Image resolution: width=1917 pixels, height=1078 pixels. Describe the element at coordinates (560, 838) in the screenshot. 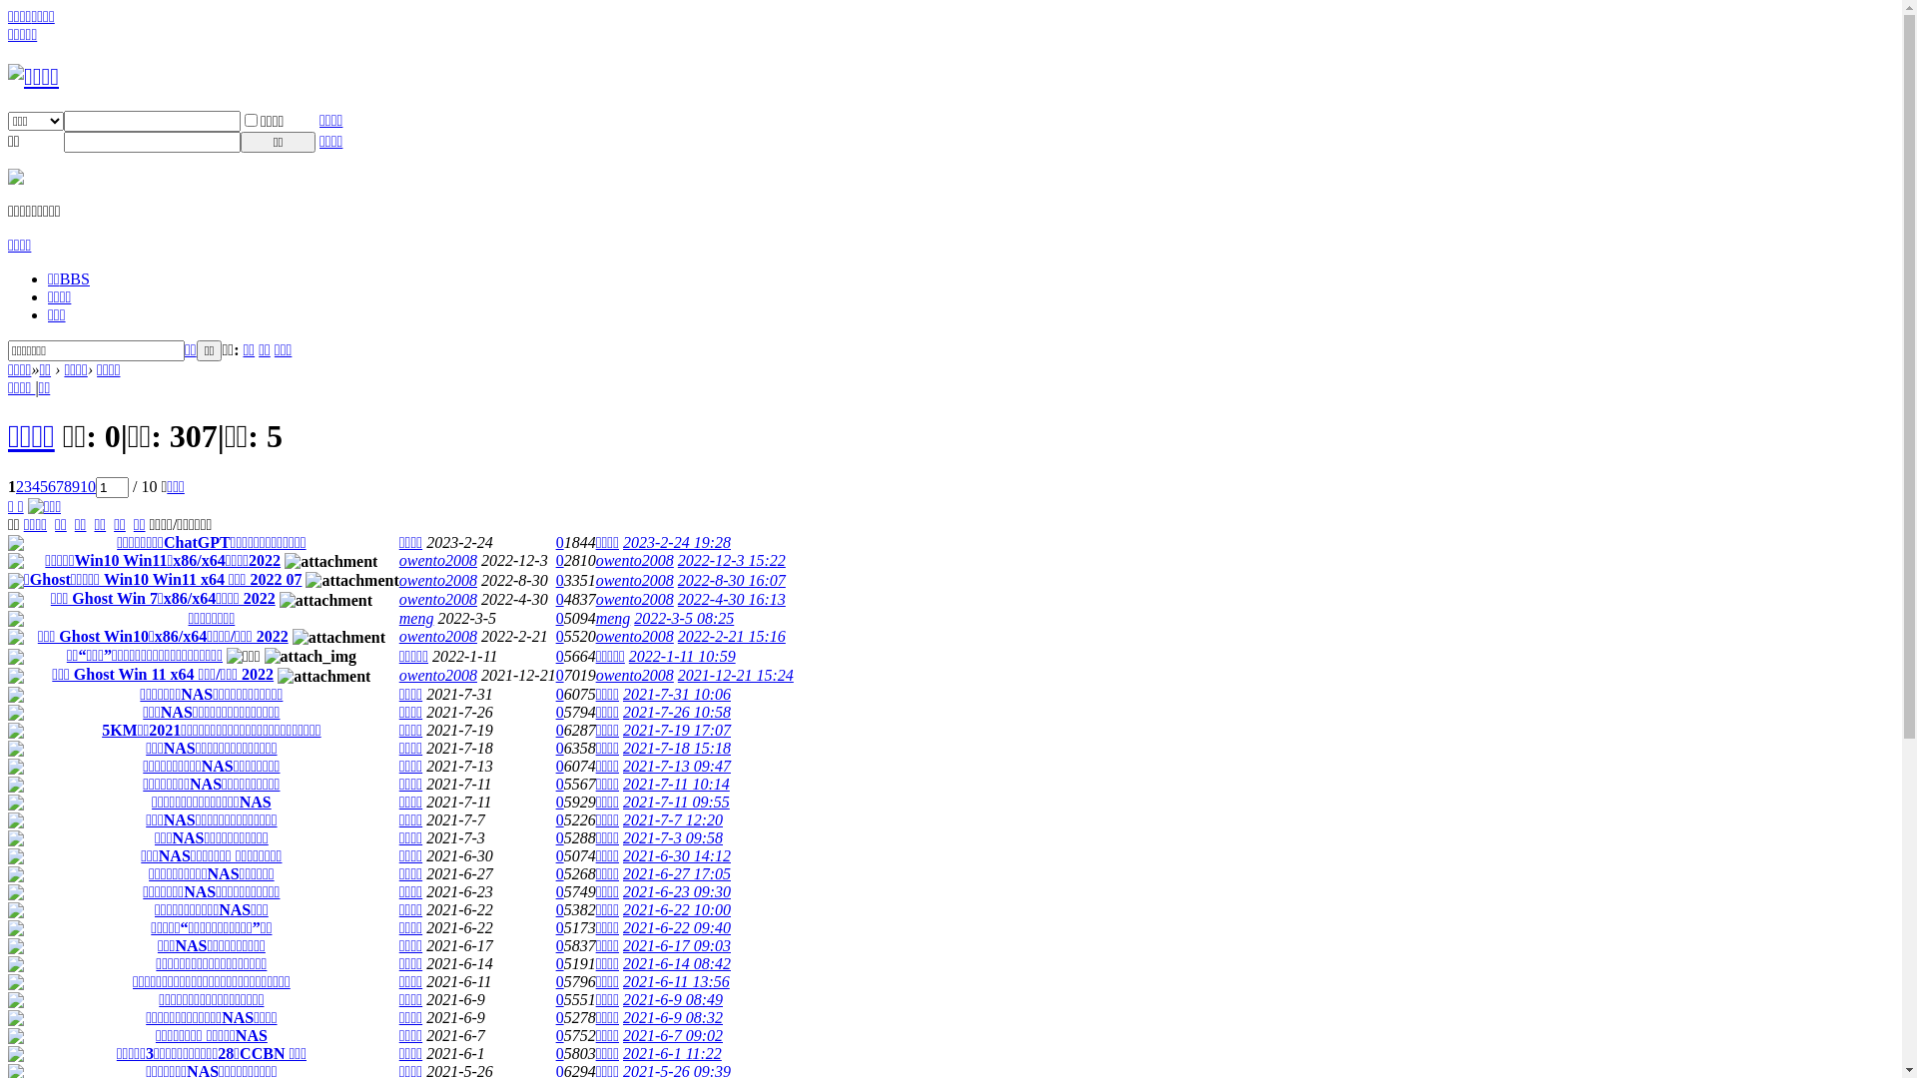

I see `0` at that location.